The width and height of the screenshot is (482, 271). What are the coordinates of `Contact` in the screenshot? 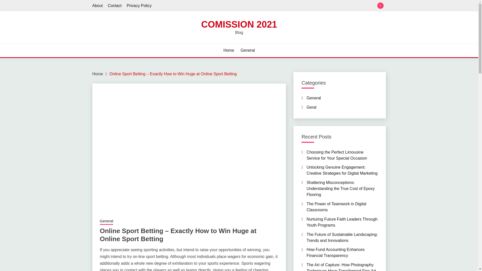 It's located at (114, 6).